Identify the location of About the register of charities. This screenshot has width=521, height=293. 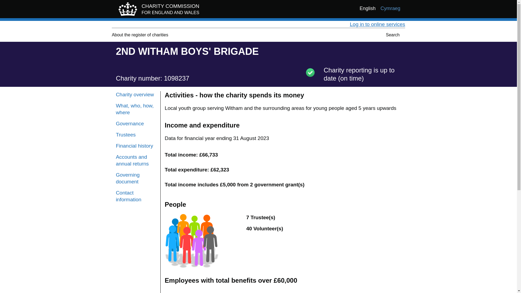
(140, 35).